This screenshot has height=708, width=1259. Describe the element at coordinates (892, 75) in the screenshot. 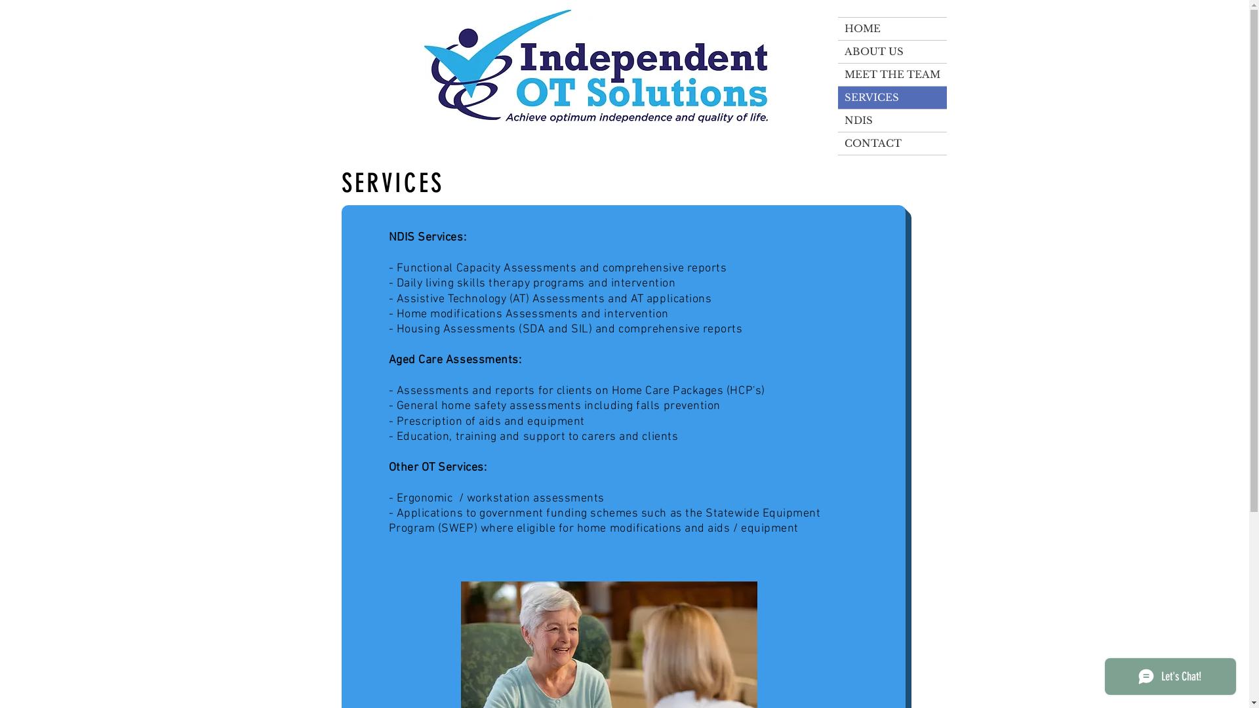

I see `MEET THE TEAM` at that location.